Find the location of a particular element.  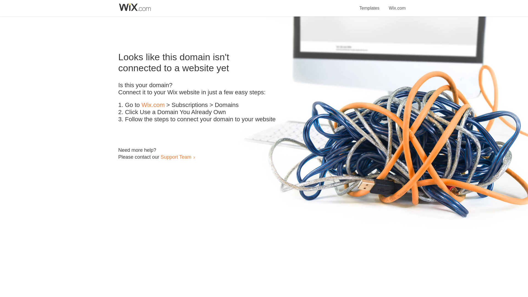

Templates is located at coordinates (370, 5).